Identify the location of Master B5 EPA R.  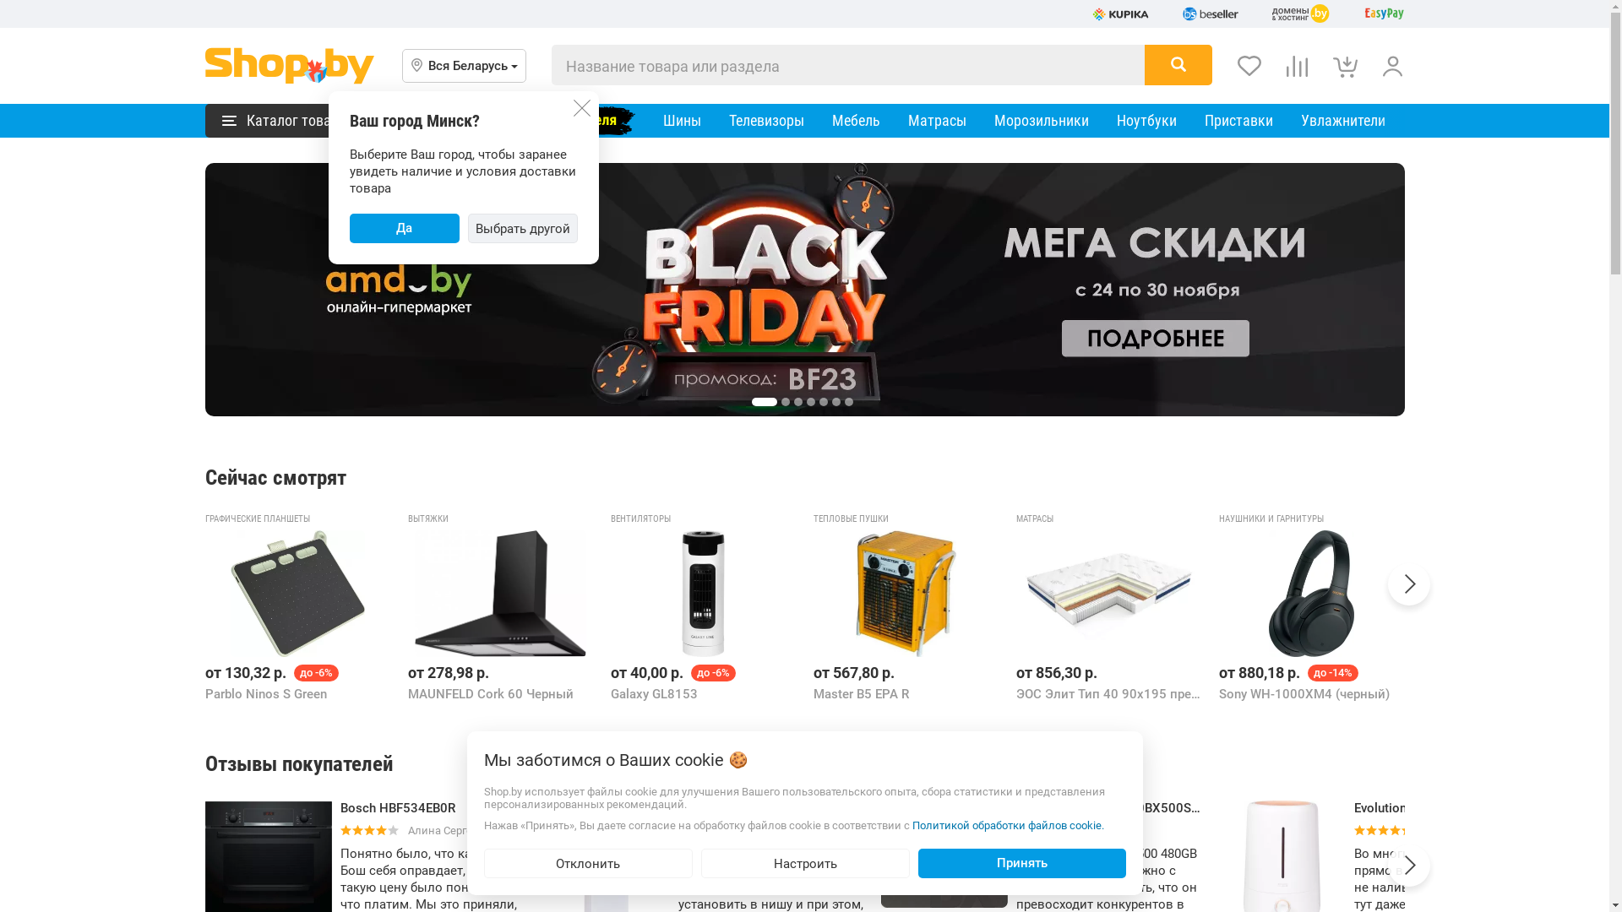
(906, 594).